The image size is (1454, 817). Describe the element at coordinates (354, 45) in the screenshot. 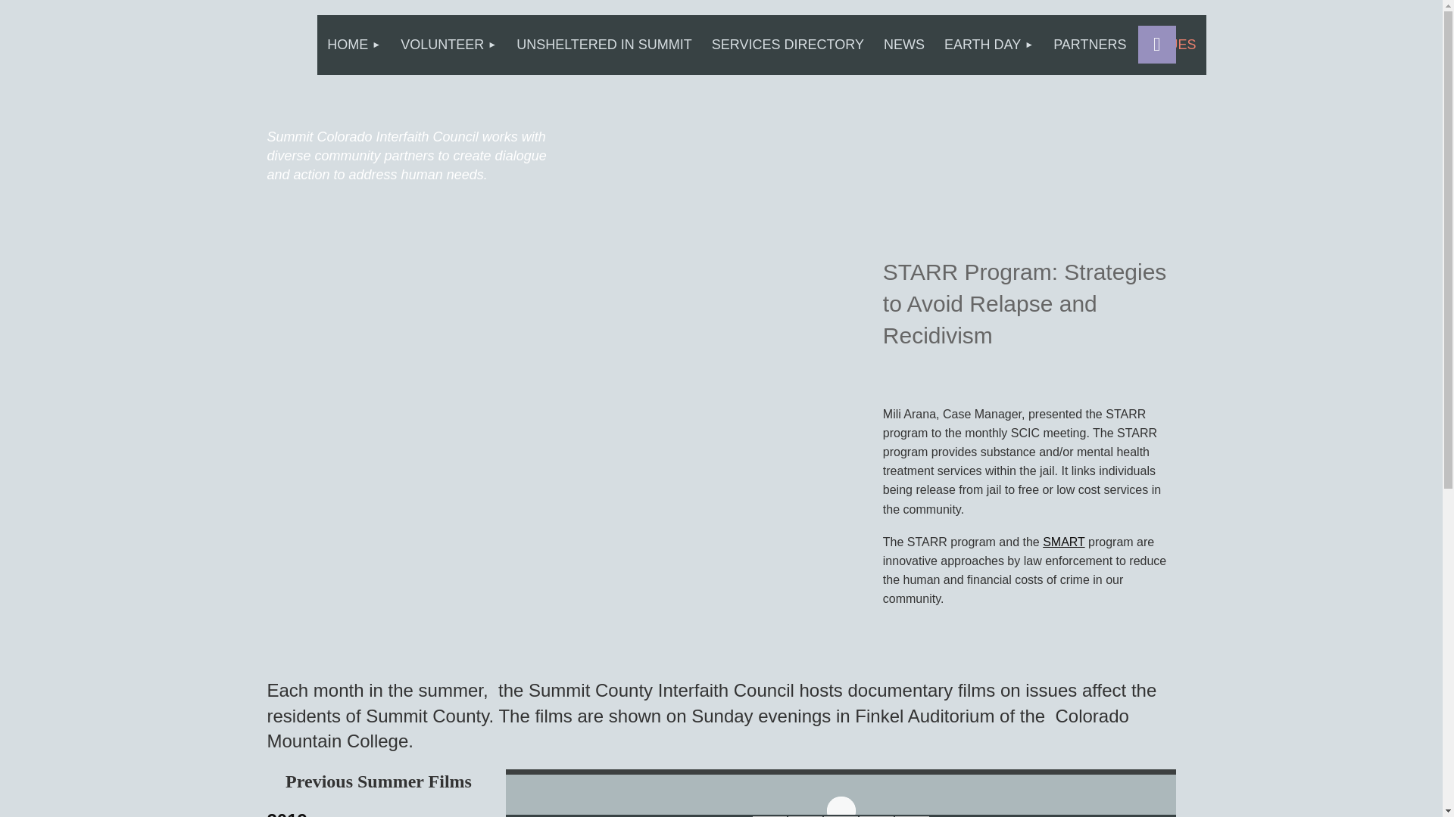

I see `HOME` at that location.